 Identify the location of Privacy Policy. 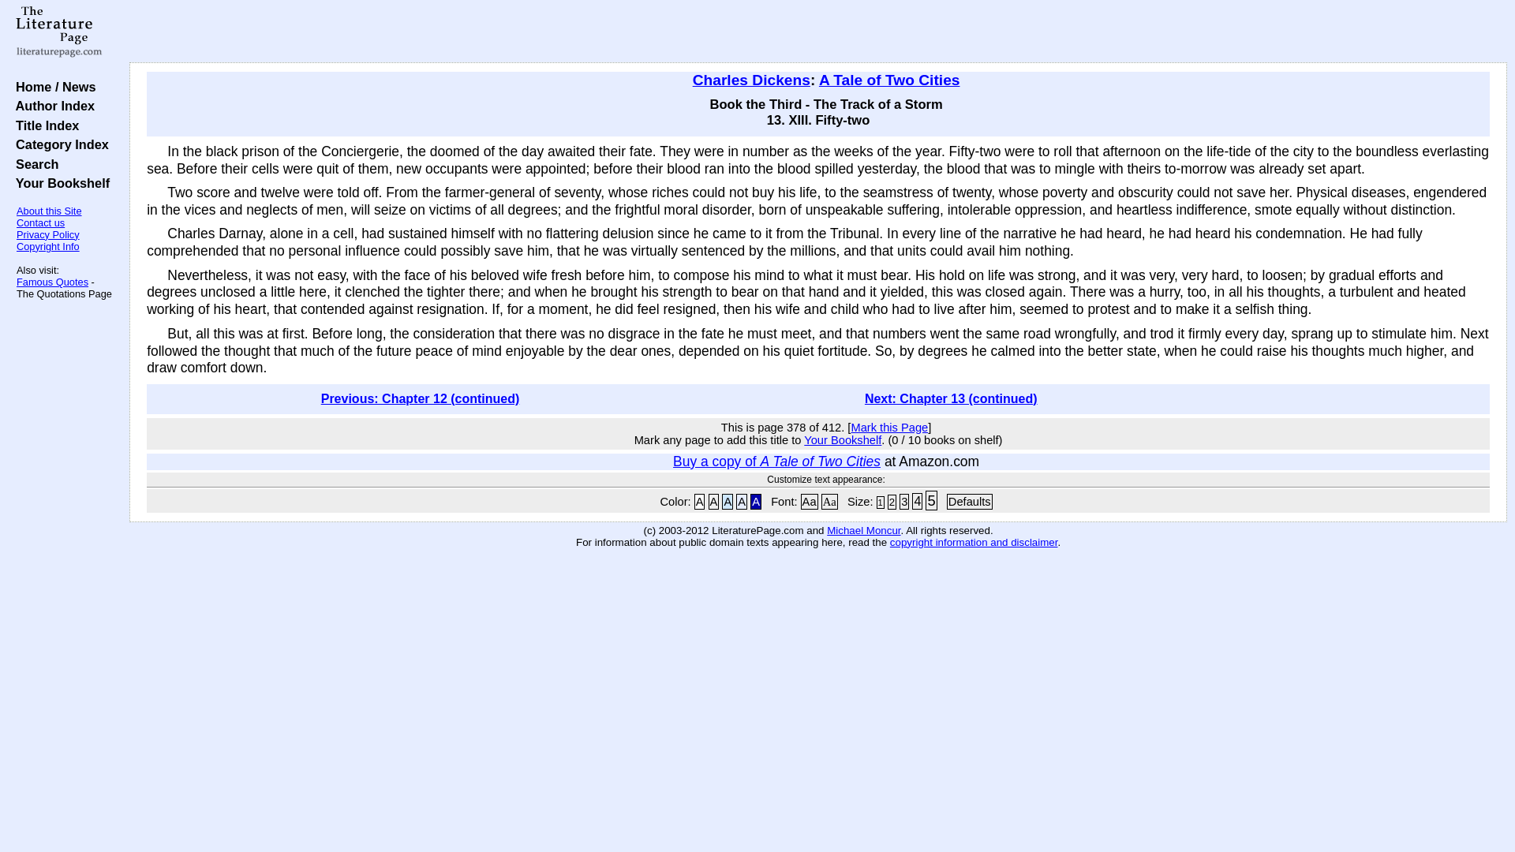
(48, 234).